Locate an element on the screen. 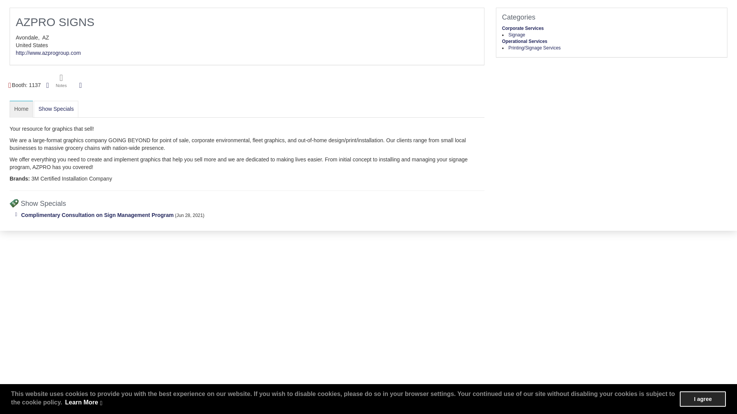 The width and height of the screenshot is (737, 414). Home is located at coordinates (21, 109).